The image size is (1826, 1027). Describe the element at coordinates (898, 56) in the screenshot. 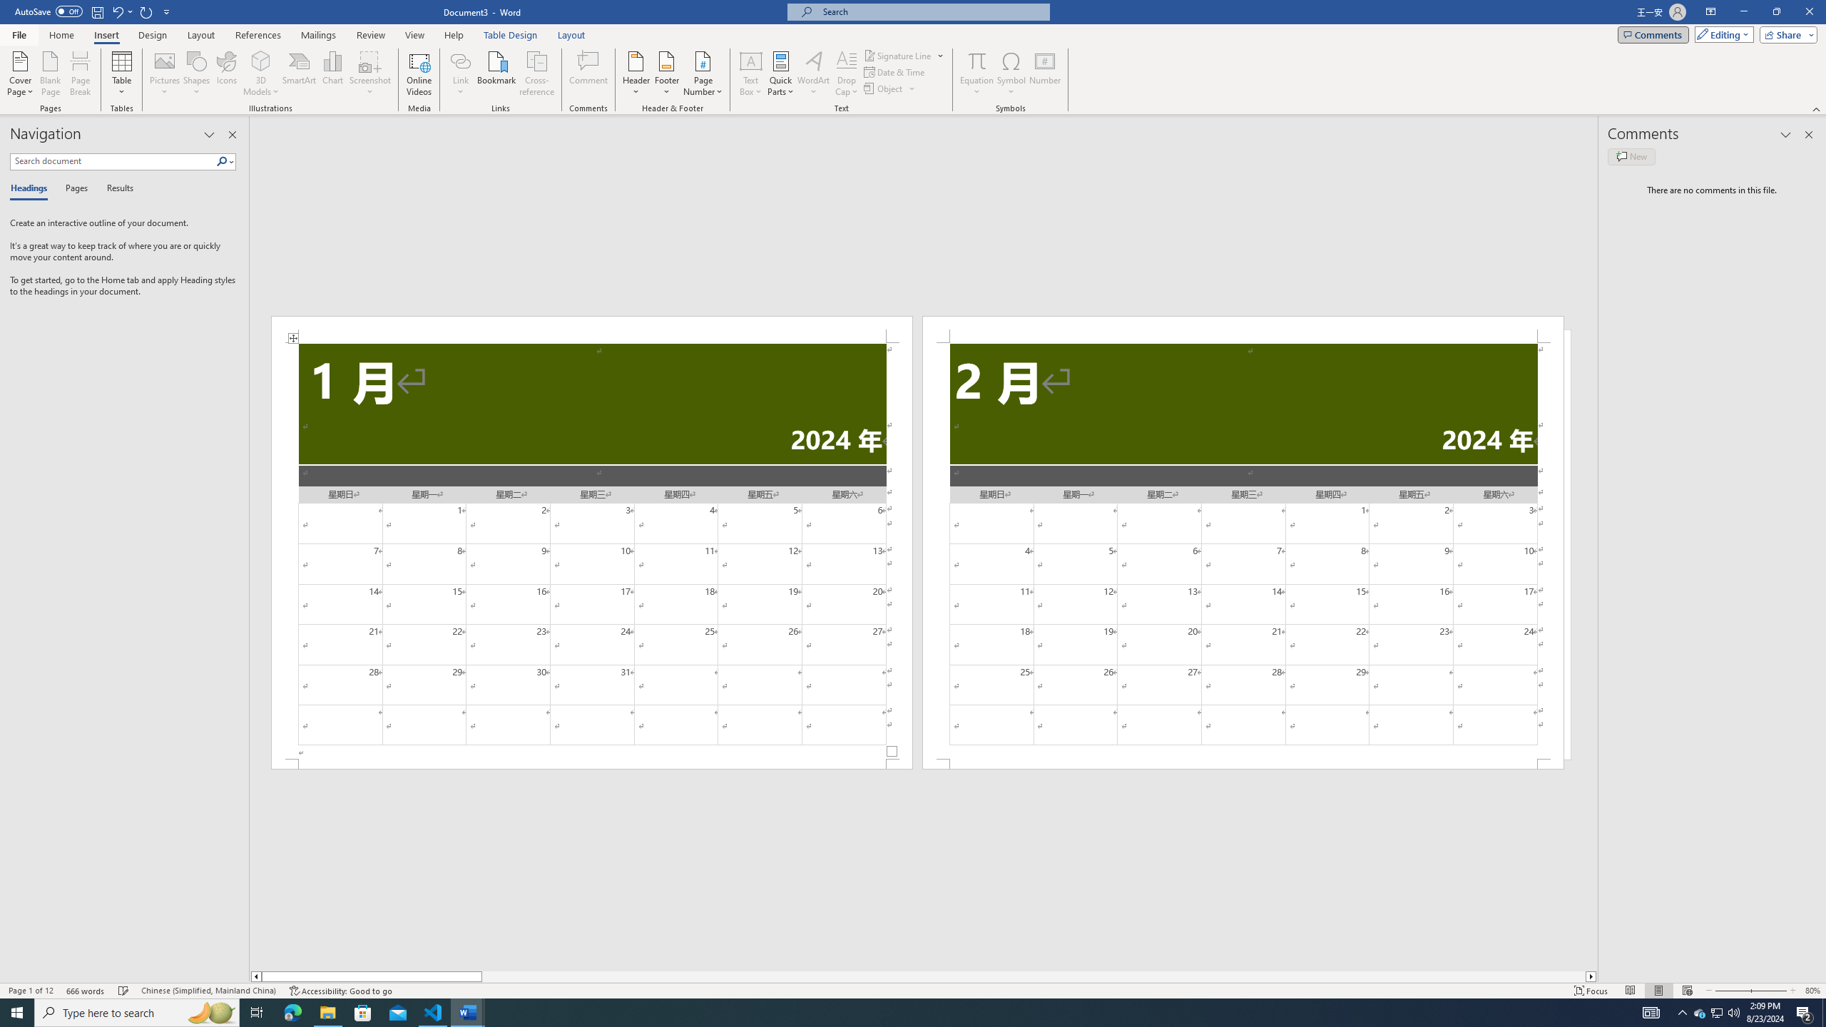

I see `Signature Line` at that location.